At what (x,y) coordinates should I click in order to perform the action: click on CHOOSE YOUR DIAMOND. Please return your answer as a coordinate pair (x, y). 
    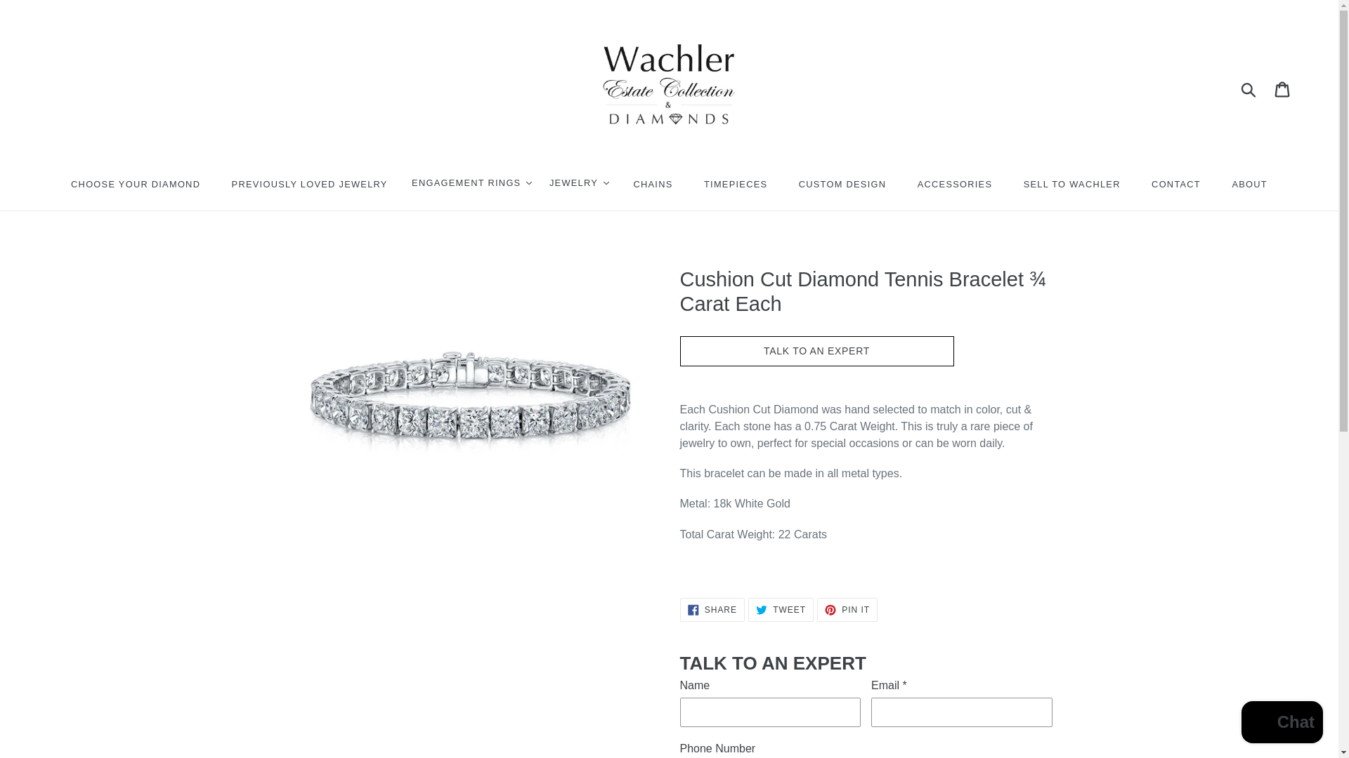
    Looking at the image, I should click on (135, 184).